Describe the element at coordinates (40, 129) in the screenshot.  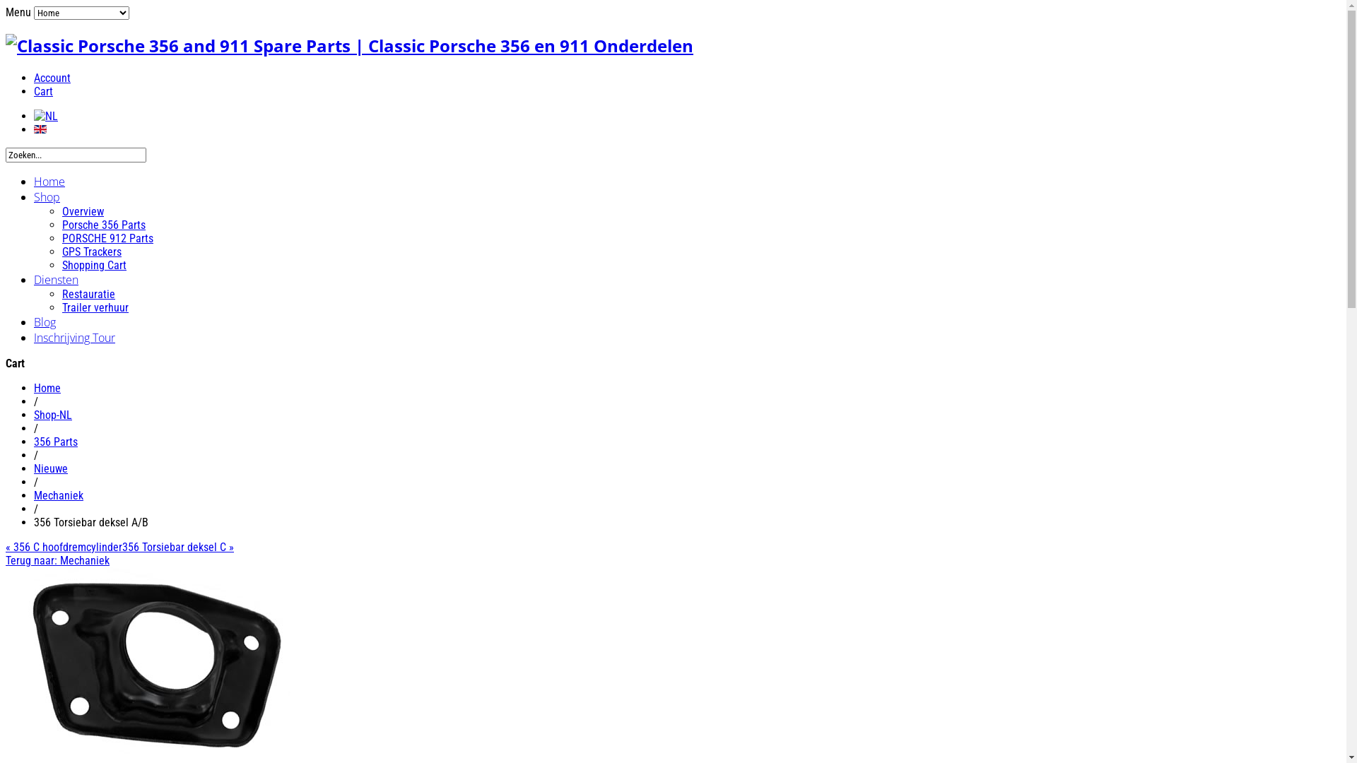
I see `English (UK)` at that location.